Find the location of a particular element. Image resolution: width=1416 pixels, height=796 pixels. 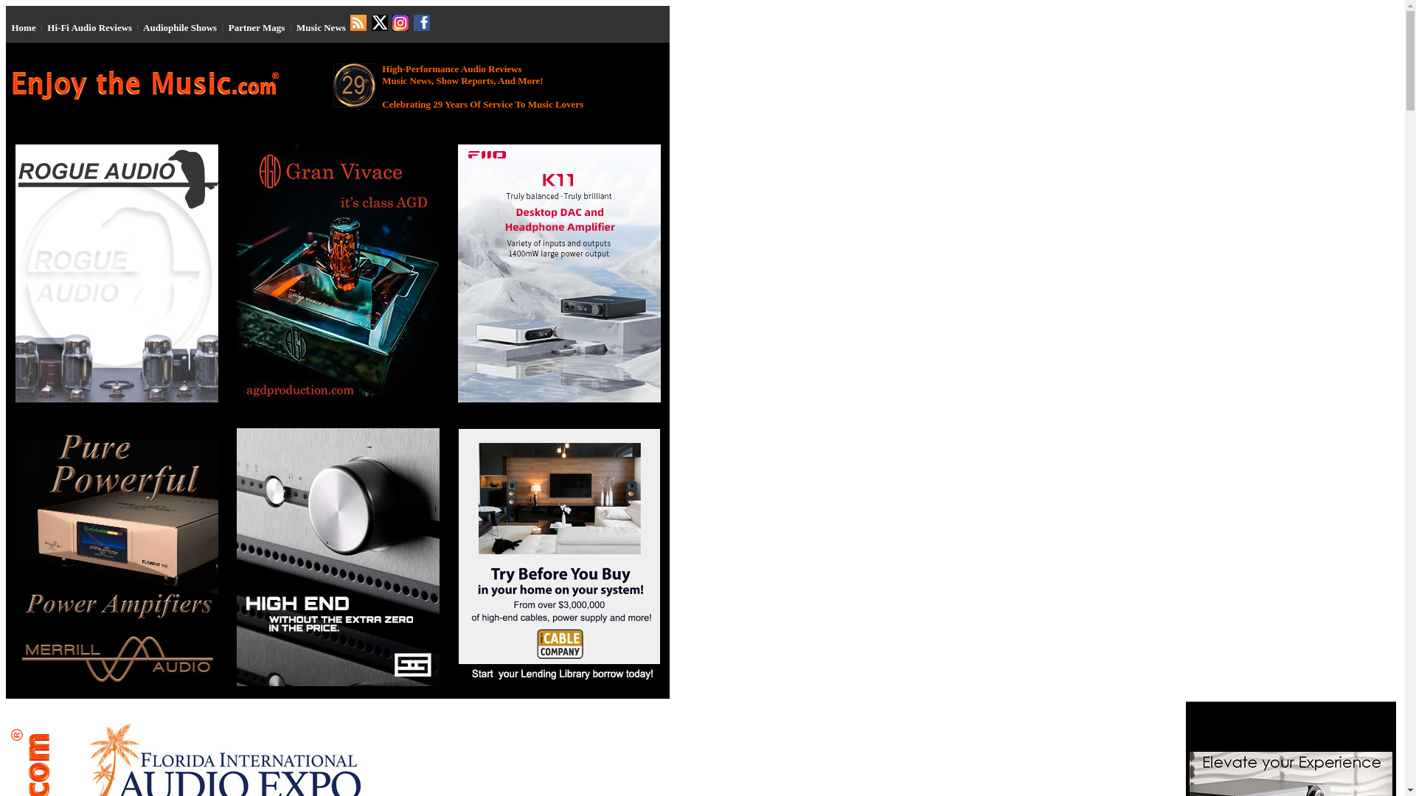

Audiophile Shows is located at coordinates (179, 28).